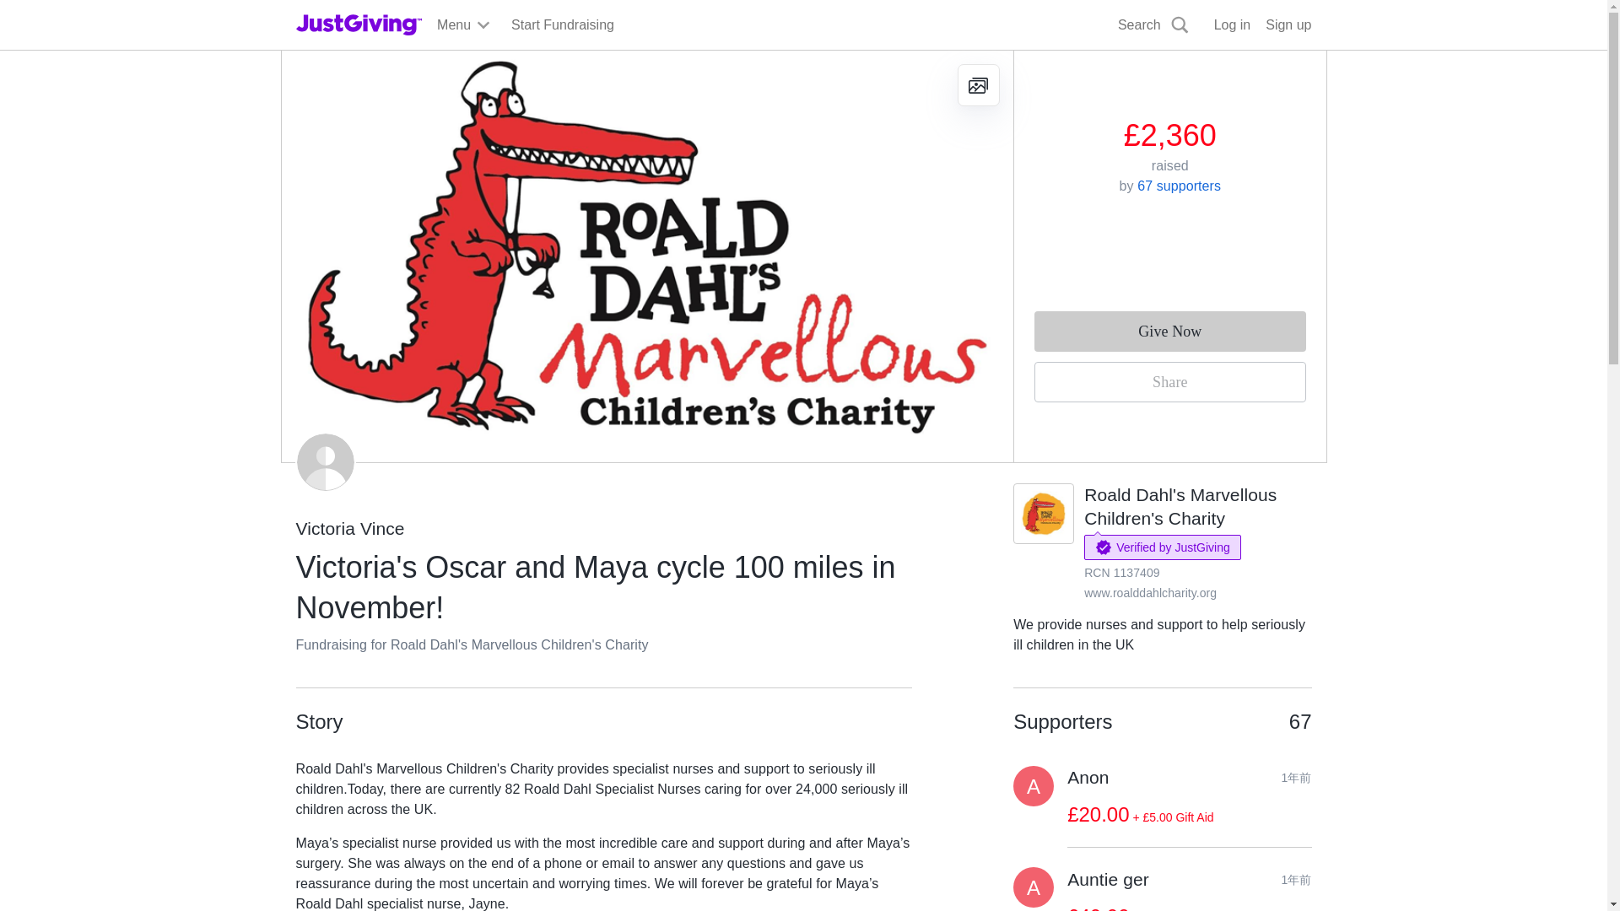 The height and width of the screenshot is (911, 1620). What do you see at coordinates (1153, 25) in the screenshot?
I see `Search` at bounding box center [1153, 25].